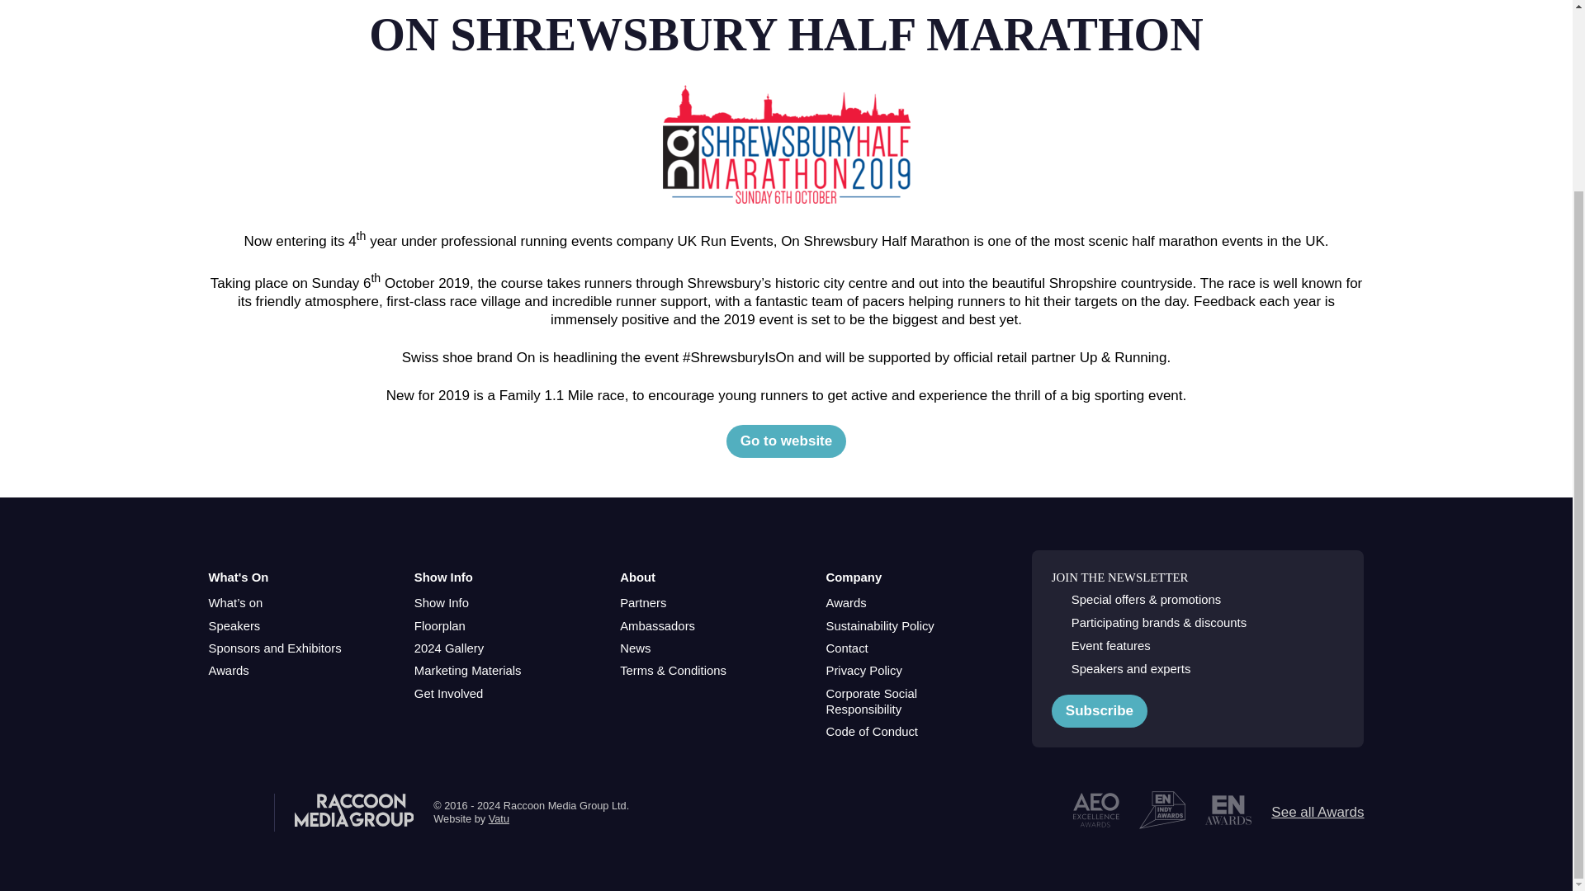 Image resolution: width=1585 pixels, height=891 pixels. What do you see at coordinates (872, 733) in the screenshot?
I see `Code of Conduct` at bounding box center [872, 733].